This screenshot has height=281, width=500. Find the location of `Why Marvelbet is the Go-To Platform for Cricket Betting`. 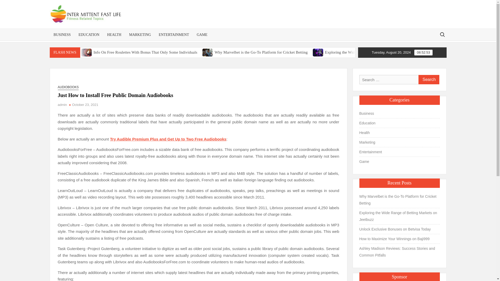

Why Marvelbet is the Go-To Platform for Cricket Betting is located at coordinates (303, 52).